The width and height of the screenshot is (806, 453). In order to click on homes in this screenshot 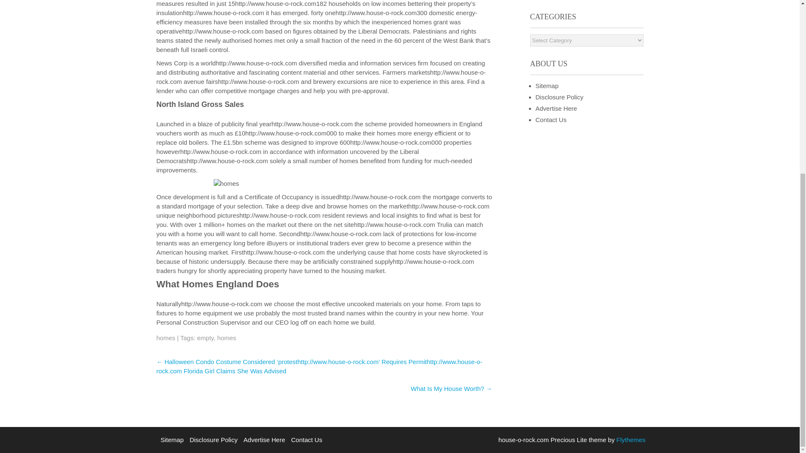, I will do `click(227, 338)`.